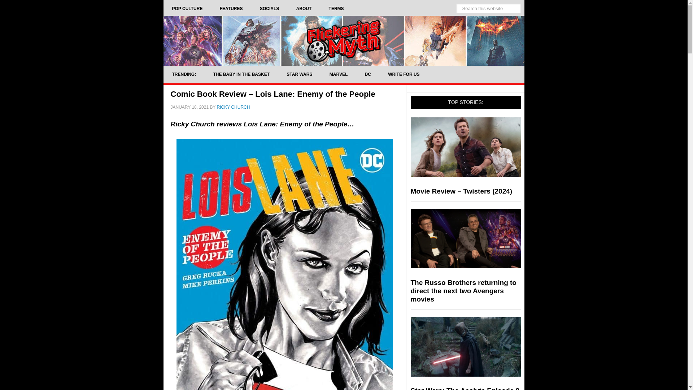  I want to click on DC, so click(368, 74).